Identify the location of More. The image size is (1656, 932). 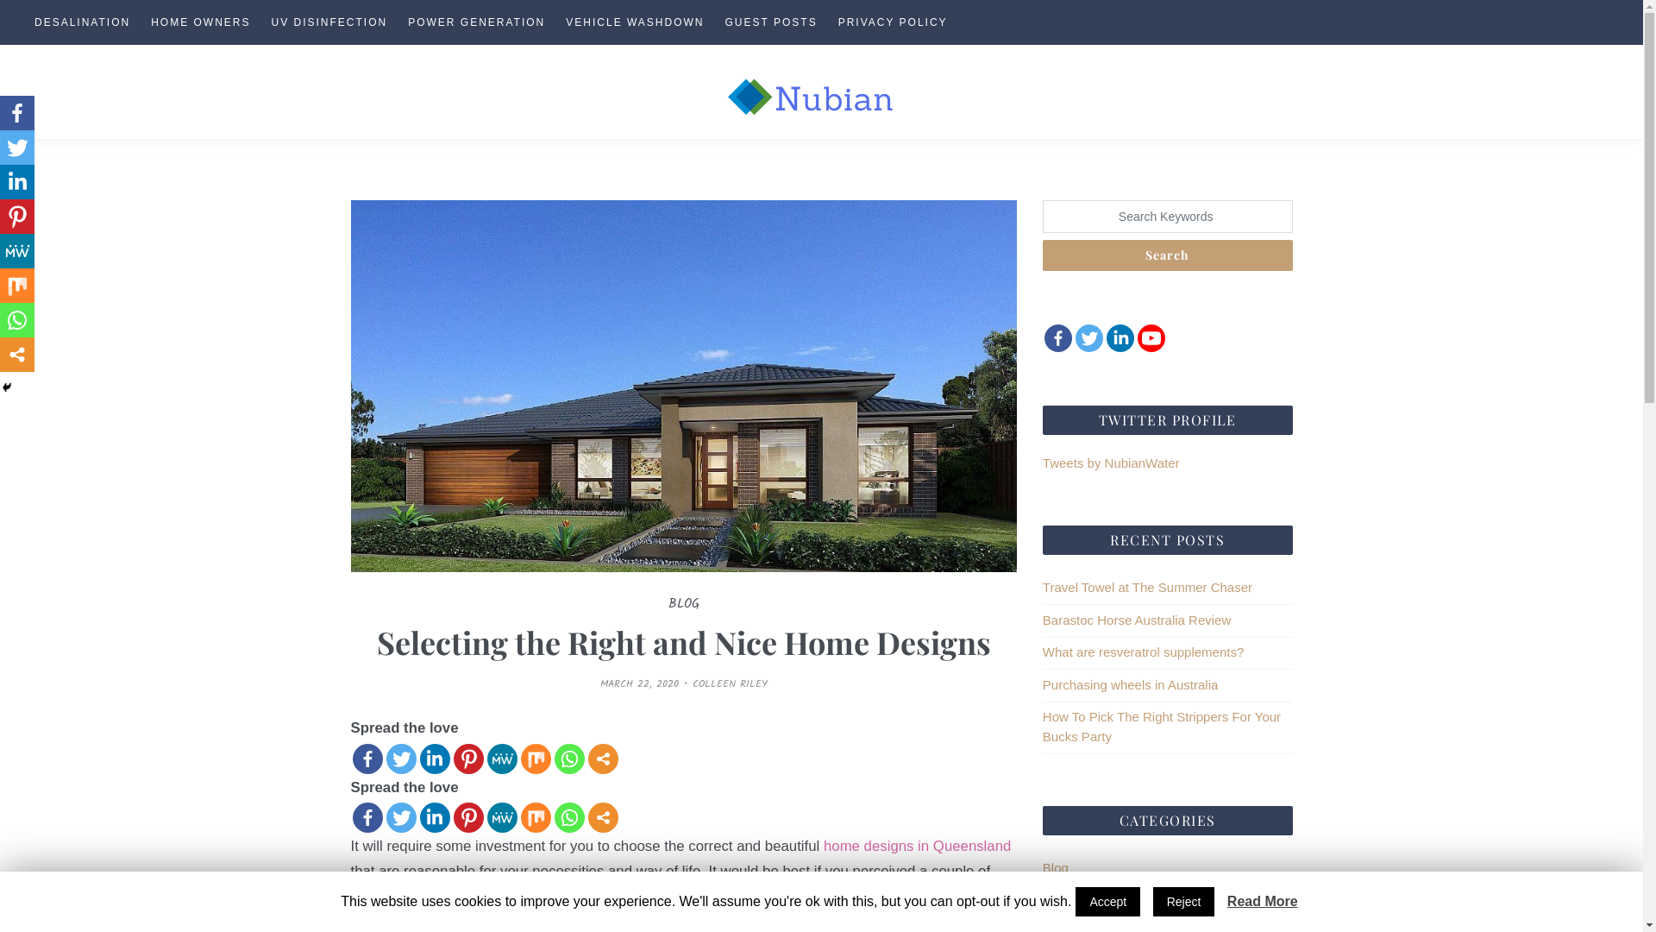
(604, 818).